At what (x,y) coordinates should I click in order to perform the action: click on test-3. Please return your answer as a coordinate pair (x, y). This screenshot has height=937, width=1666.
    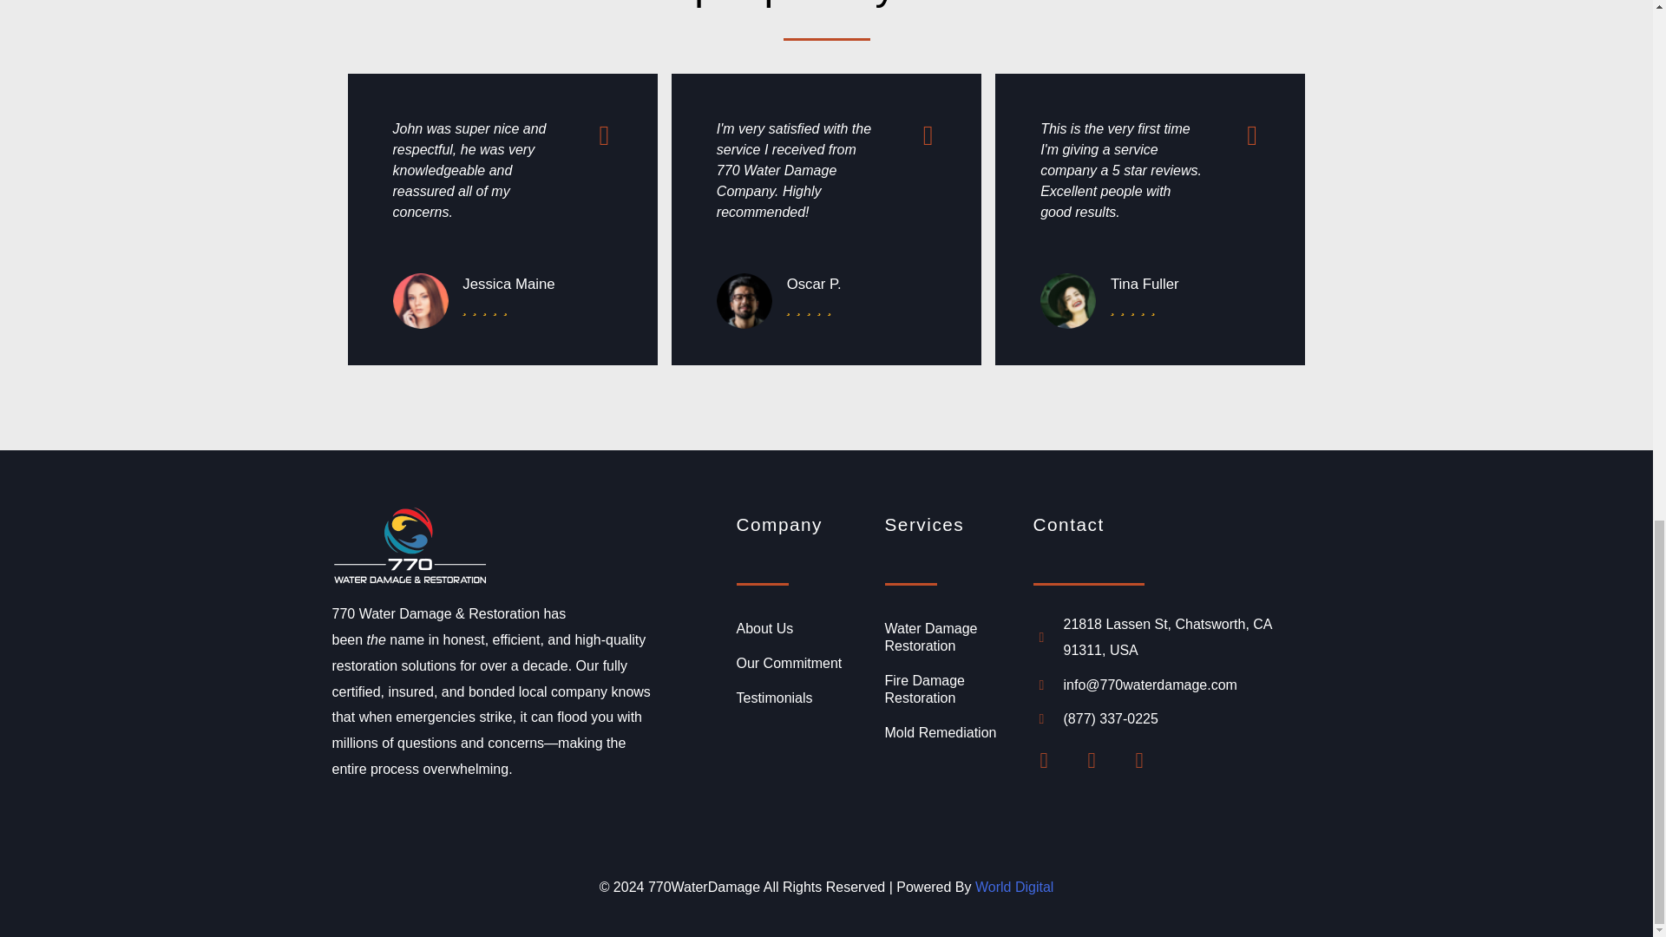
    Looking at the image, I should click on (1067, 301).